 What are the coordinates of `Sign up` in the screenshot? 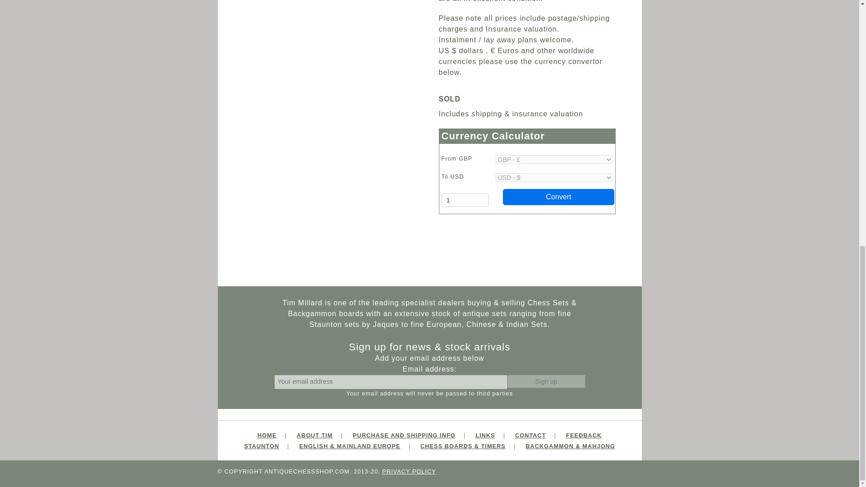 It's located at (546, 381).